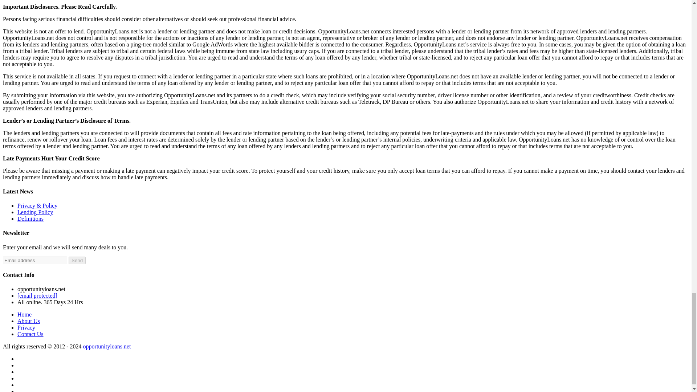 The height and width of the screenshot is (392, 697). Describe the element at coordinates (77, 260) in the screenshot. I see `Send` at that location.